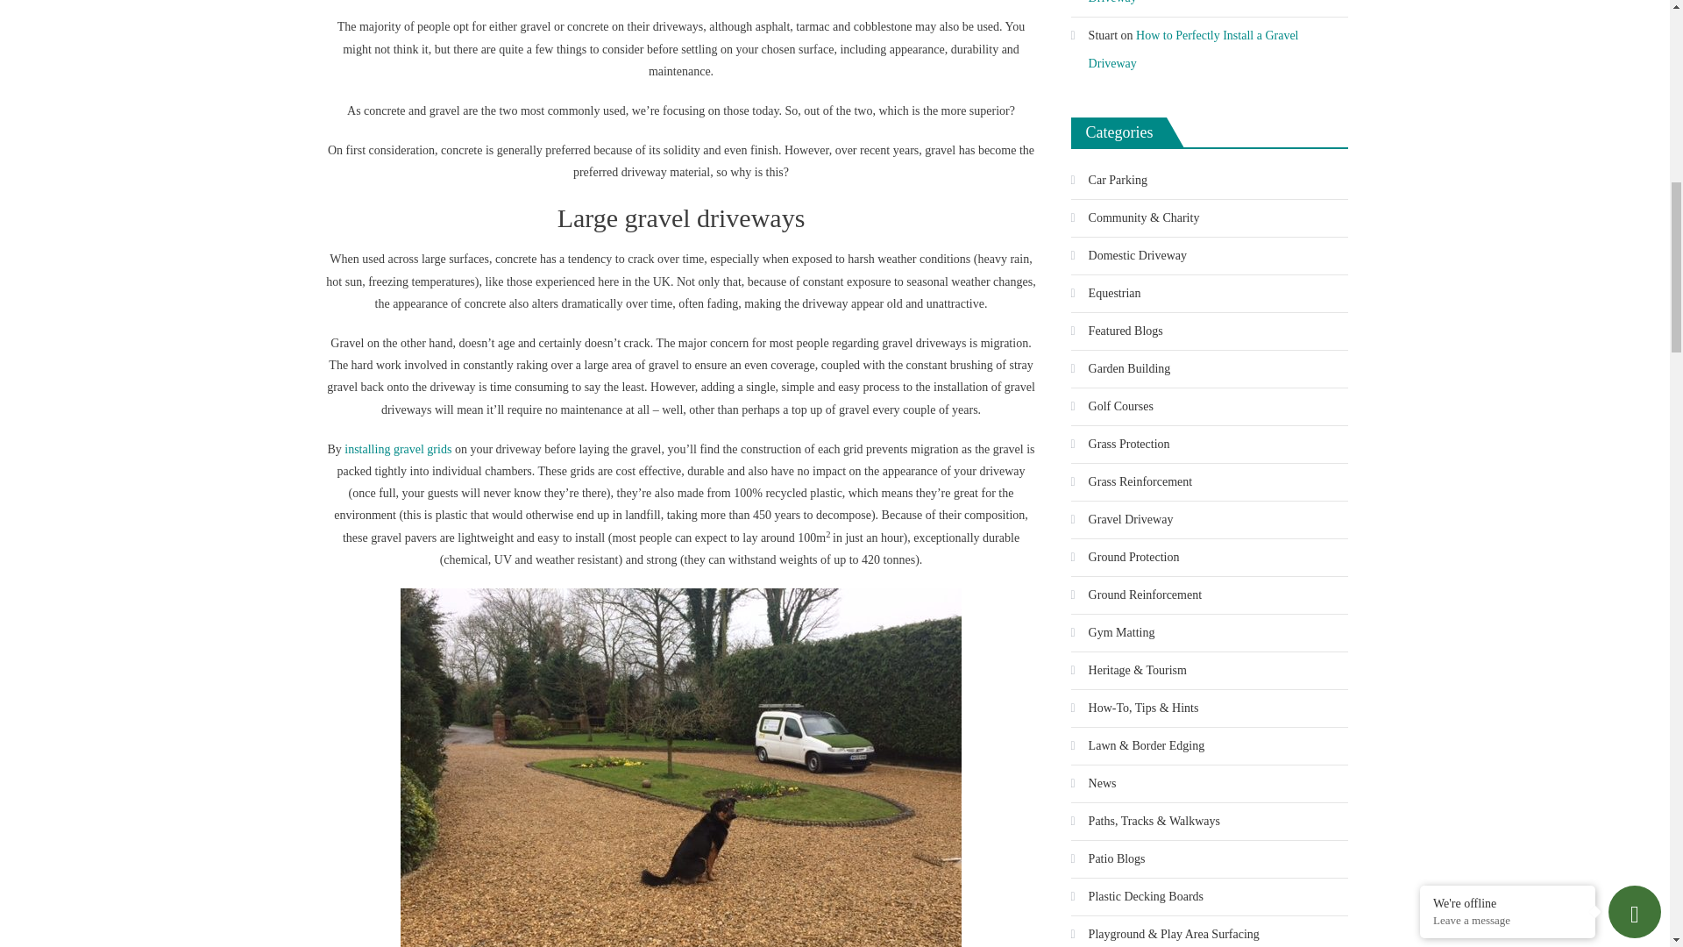 Image resolution: width=1683 pixels, height=947 pixels. Describe the element at coordinates (398, 449) in the screenshot. I see `installing gravel grids` at that location.